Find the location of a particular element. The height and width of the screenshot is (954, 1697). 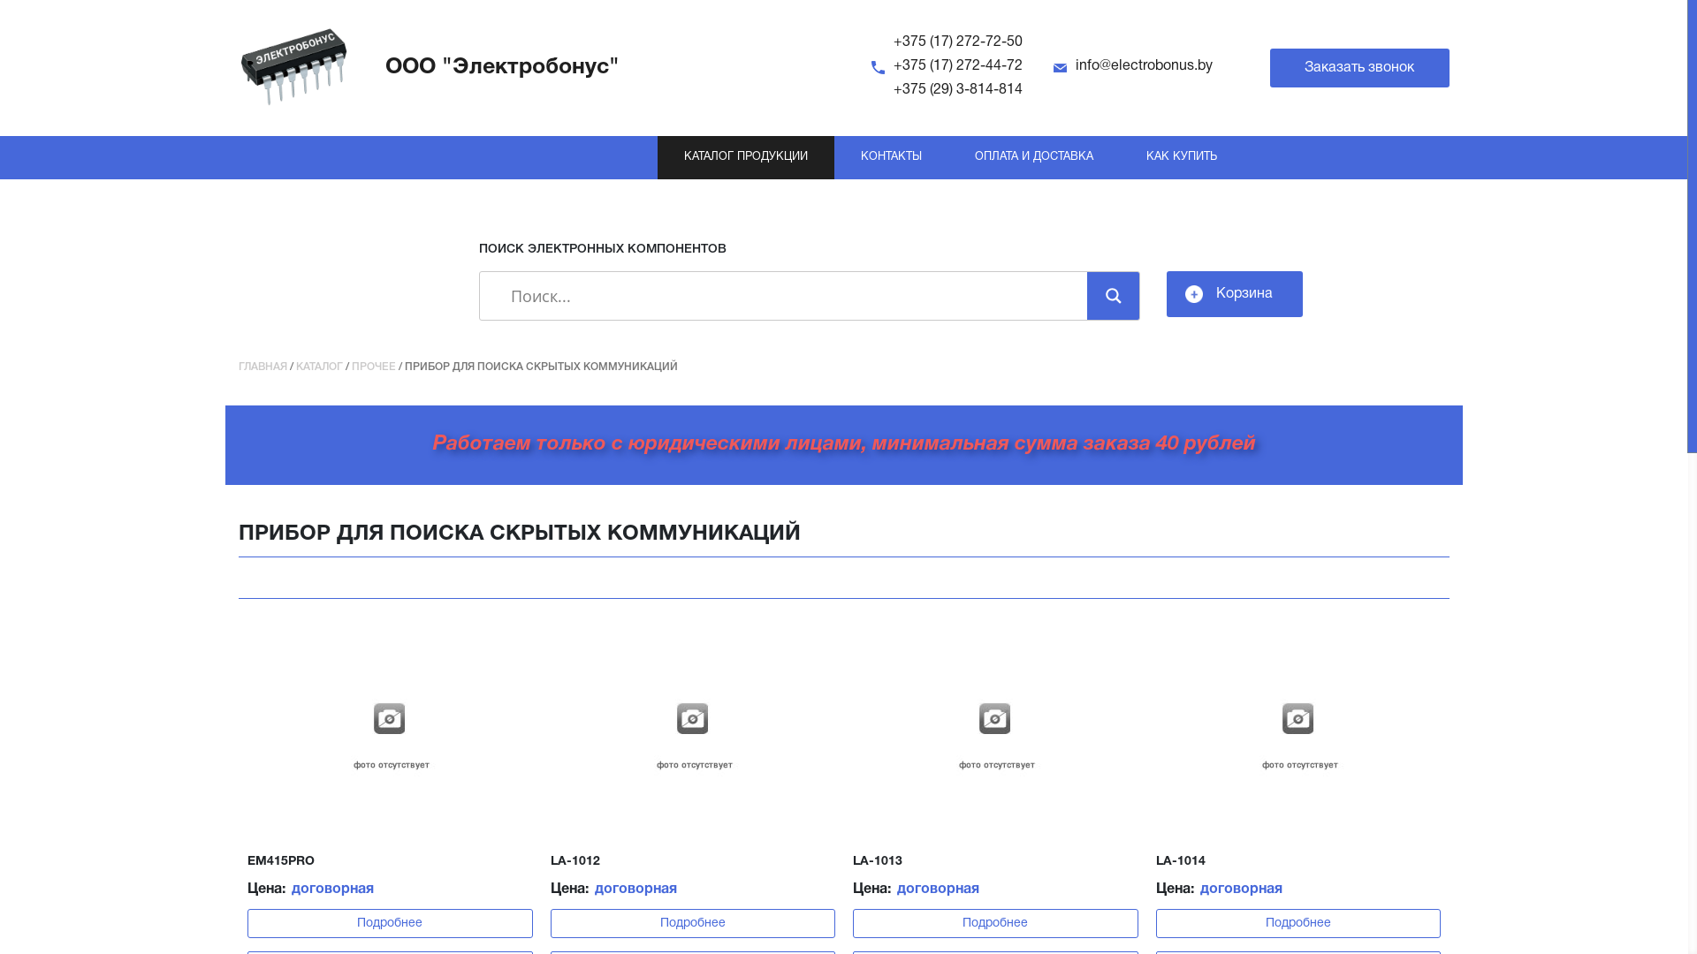

+375 (17) 272-72-50 is located at coordinates (958, 42).